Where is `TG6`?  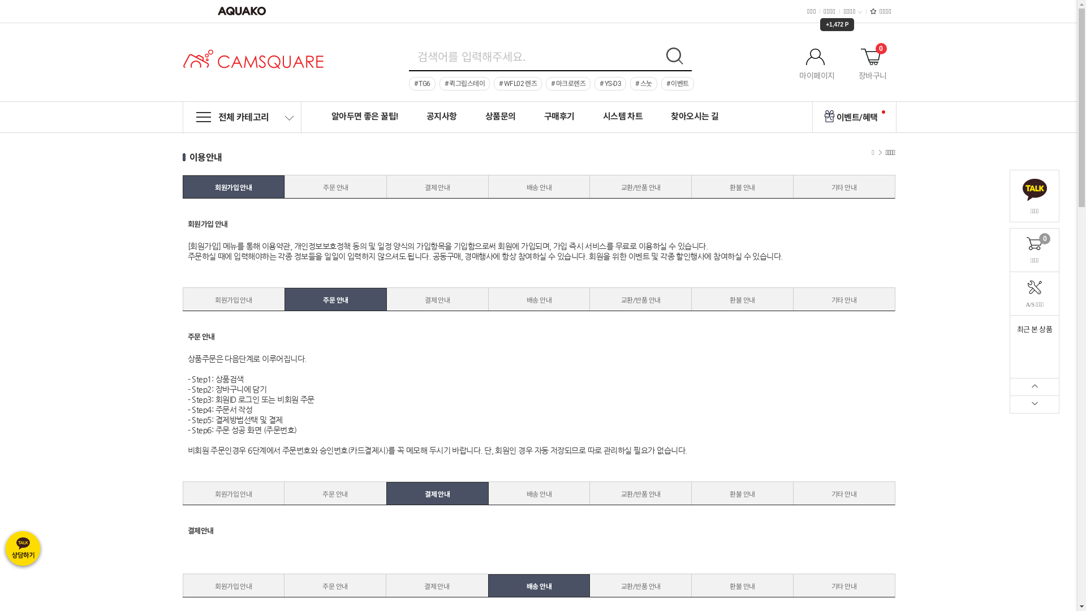
TG6 is located at coordinates (422, 84).